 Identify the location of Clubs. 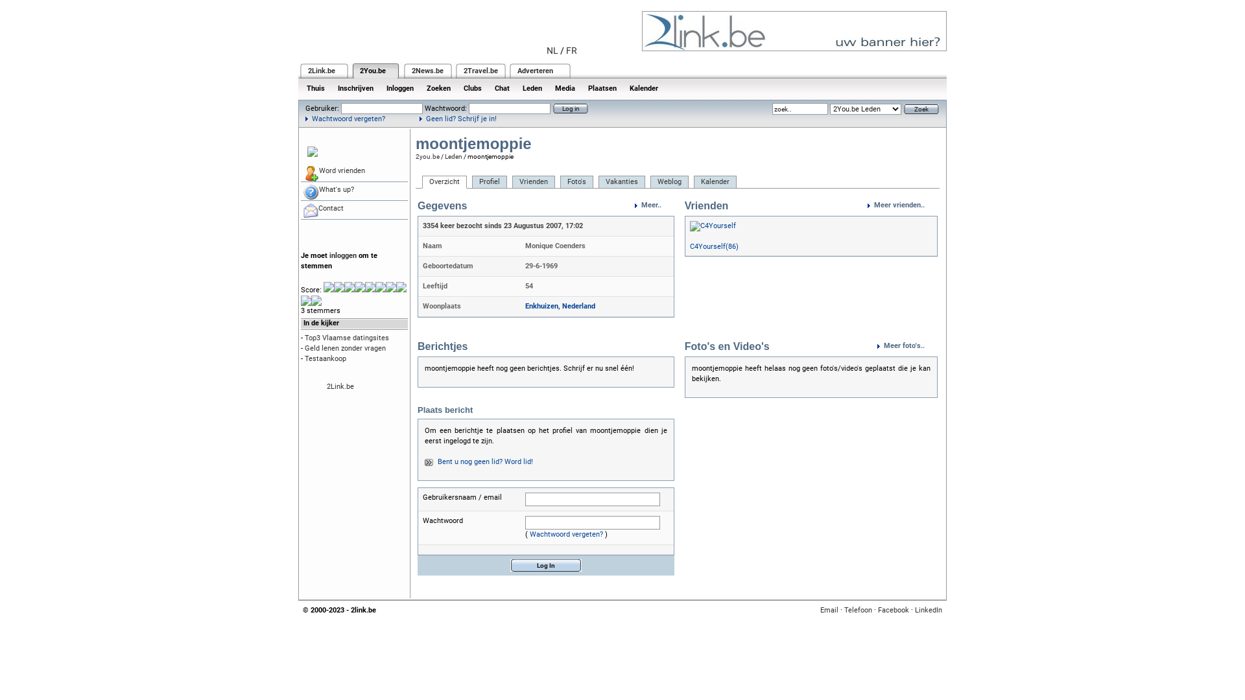
(473, 88).